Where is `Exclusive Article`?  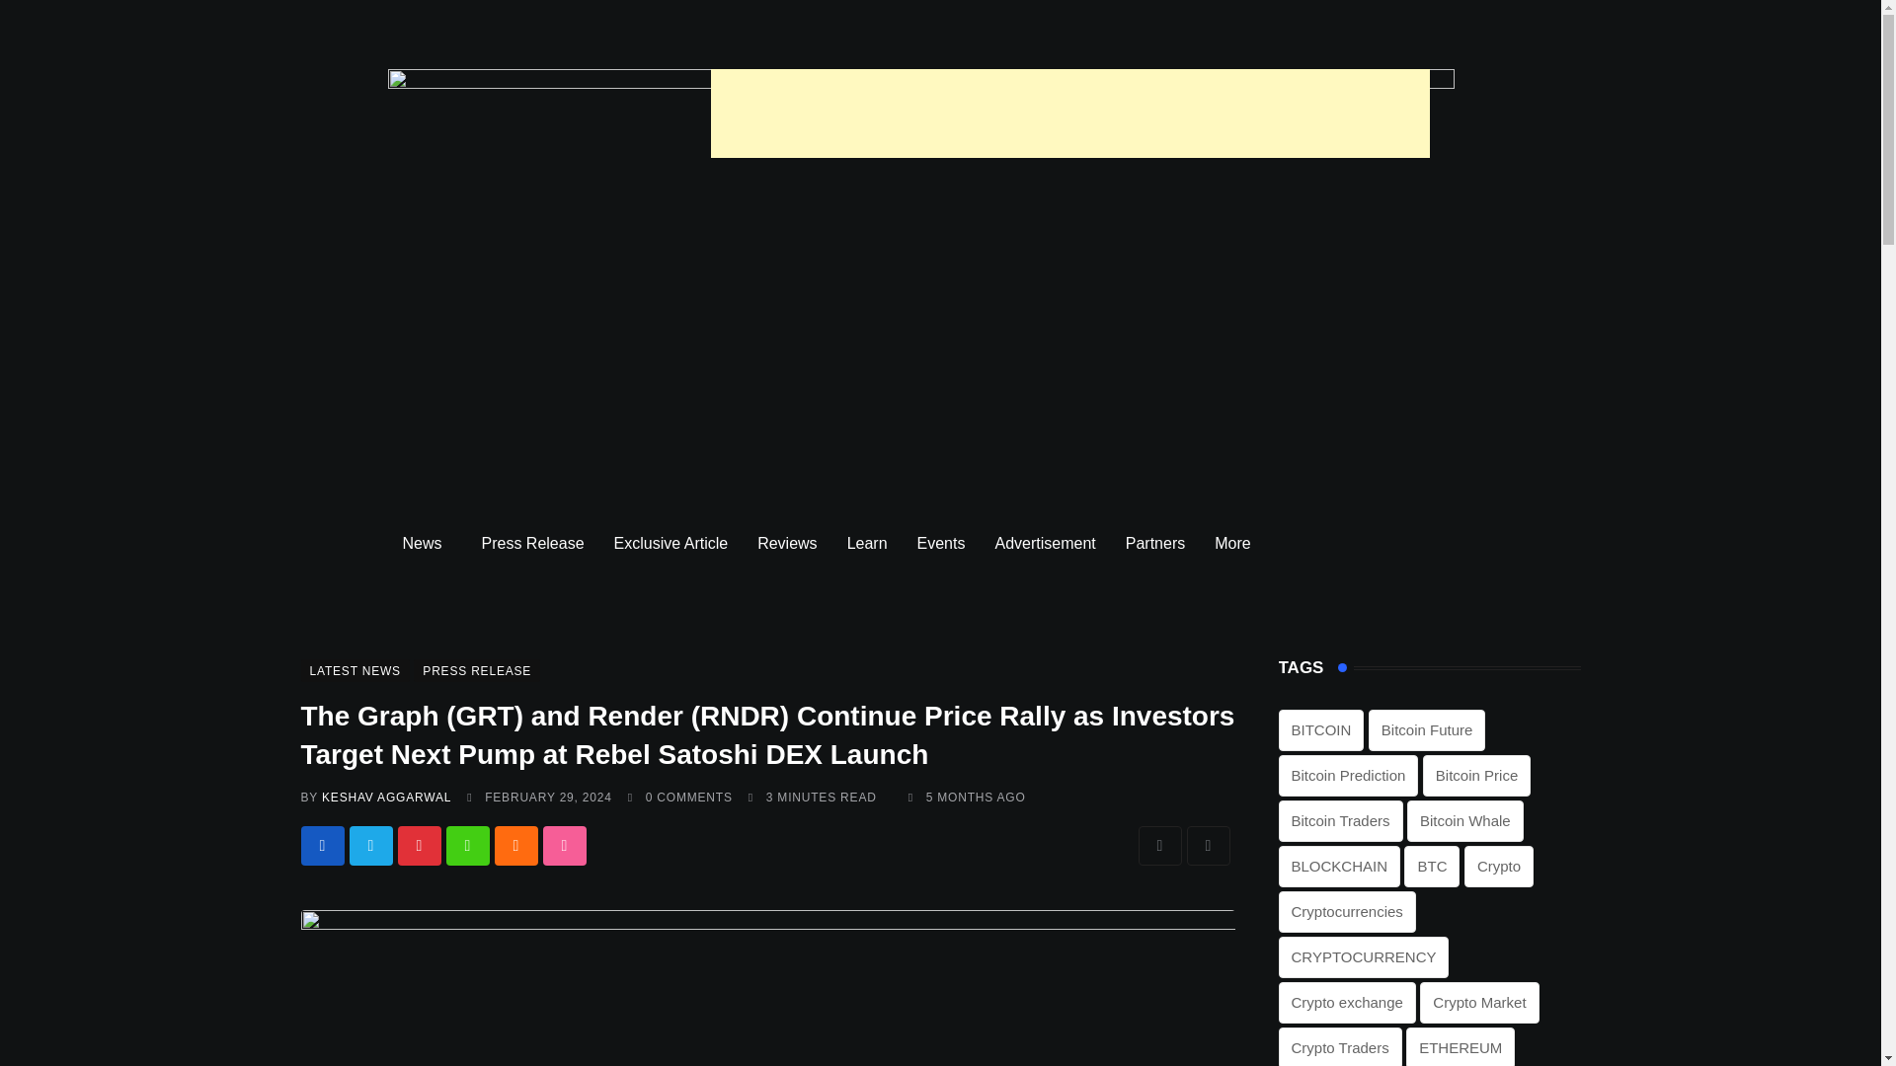
Exclusive Article is located at coordinates (671, 543).